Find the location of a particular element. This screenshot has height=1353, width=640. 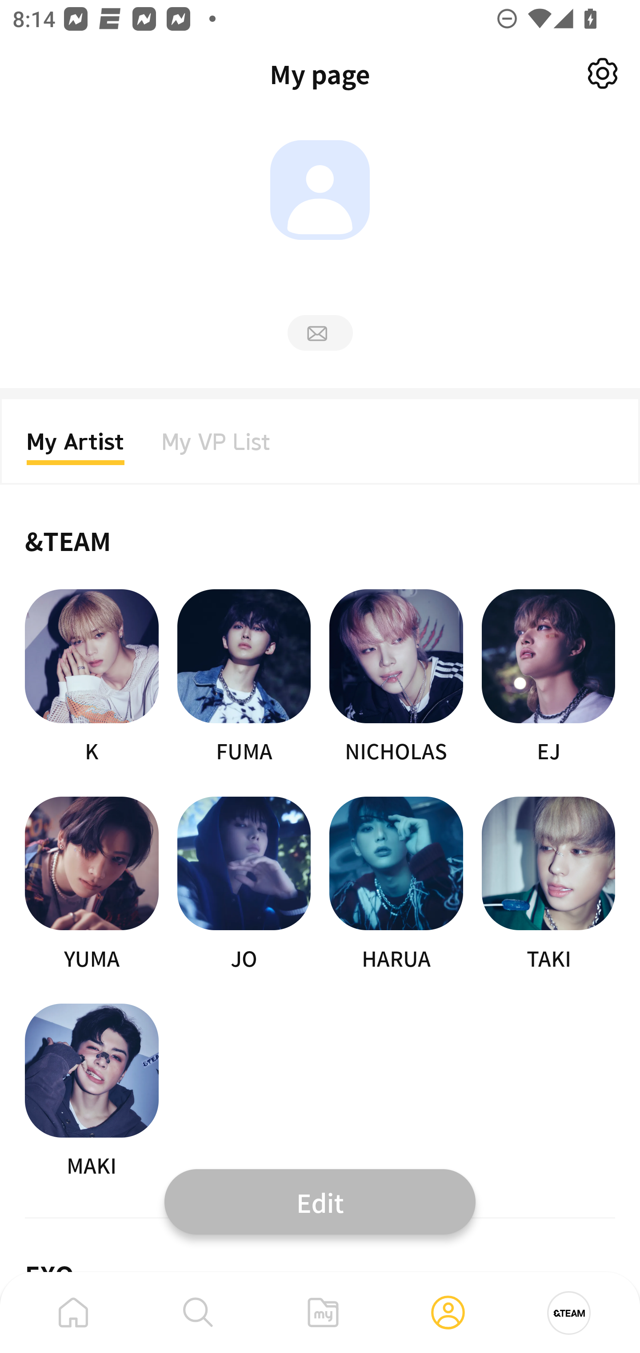

My Artist is located at coordinates (76, 447).